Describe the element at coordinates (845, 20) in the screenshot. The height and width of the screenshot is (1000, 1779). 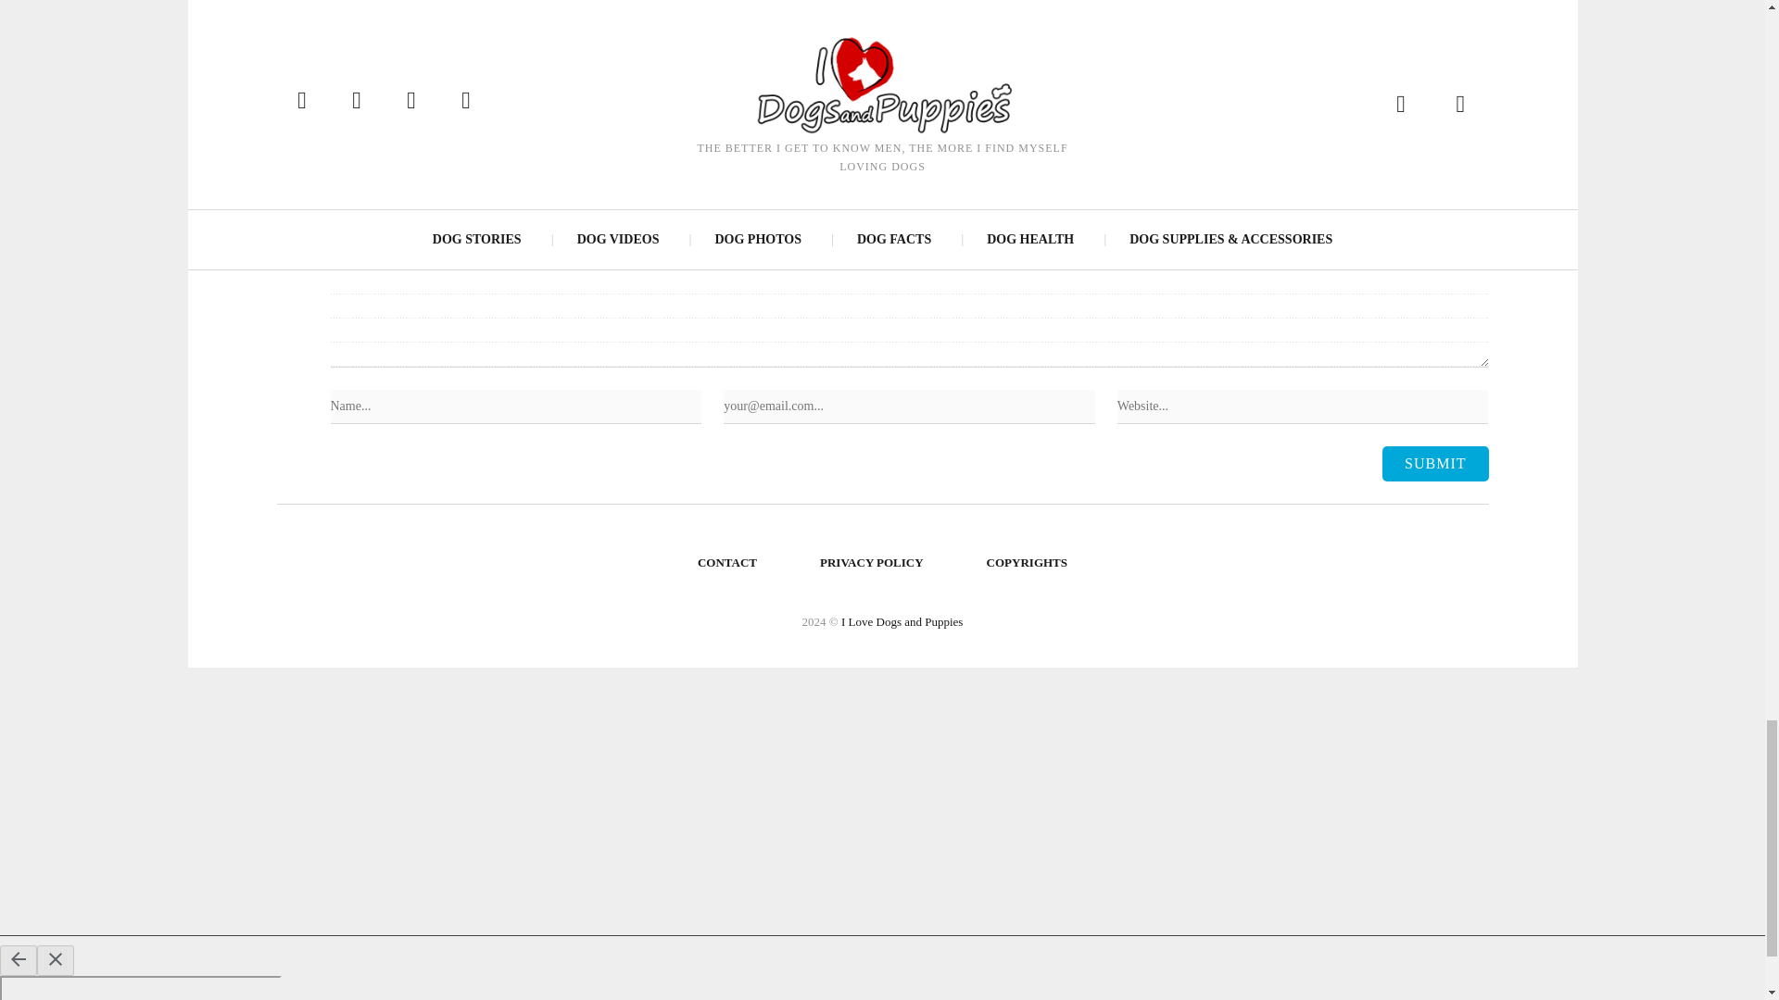
I see `View all posts tagged funny dog video` at that location.